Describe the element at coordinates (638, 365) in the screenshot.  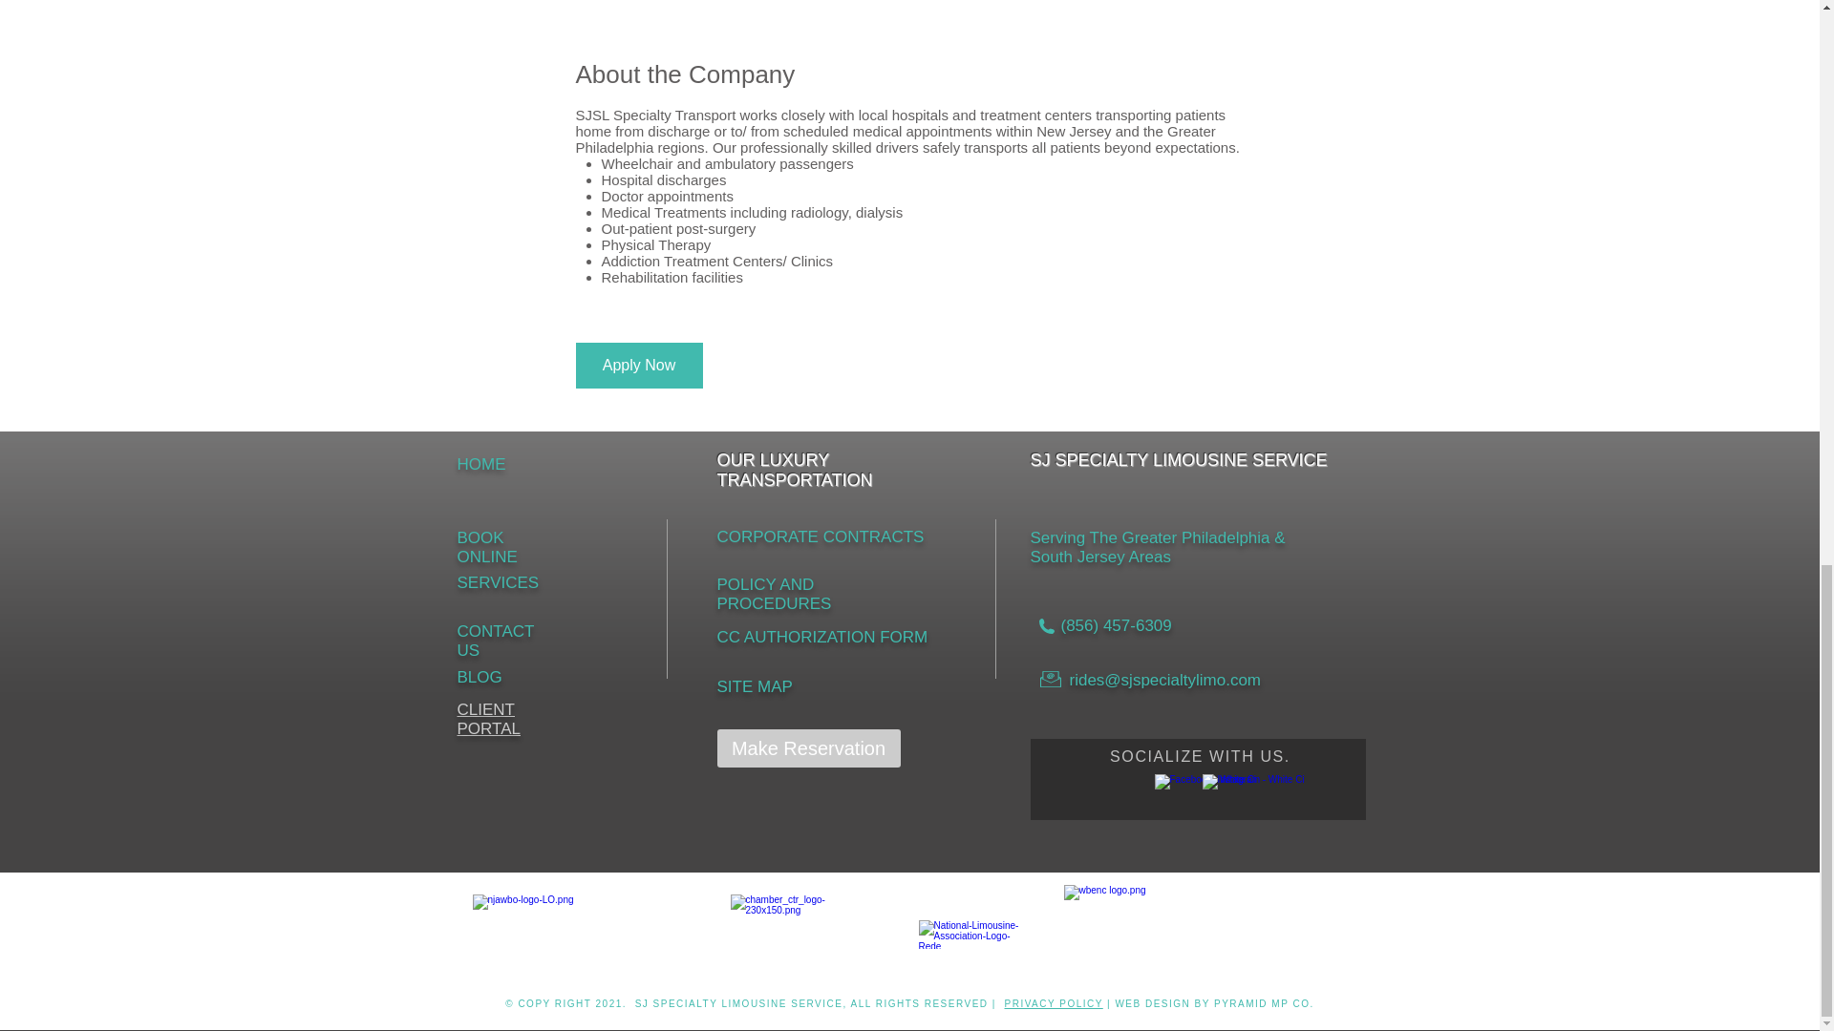
I see `Apply Now` at that location.